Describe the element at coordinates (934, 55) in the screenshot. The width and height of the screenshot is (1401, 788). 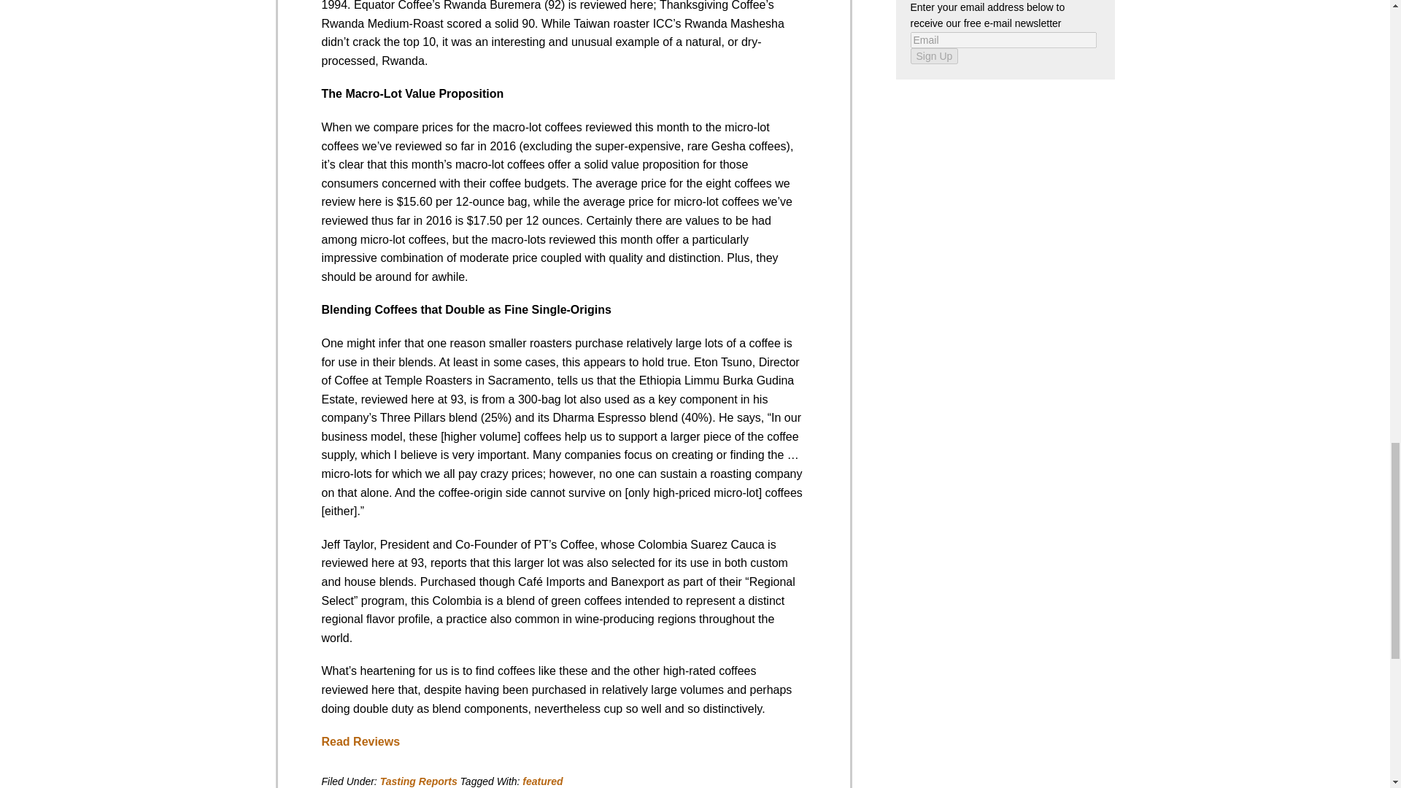
I see `Sign Up` at that location.